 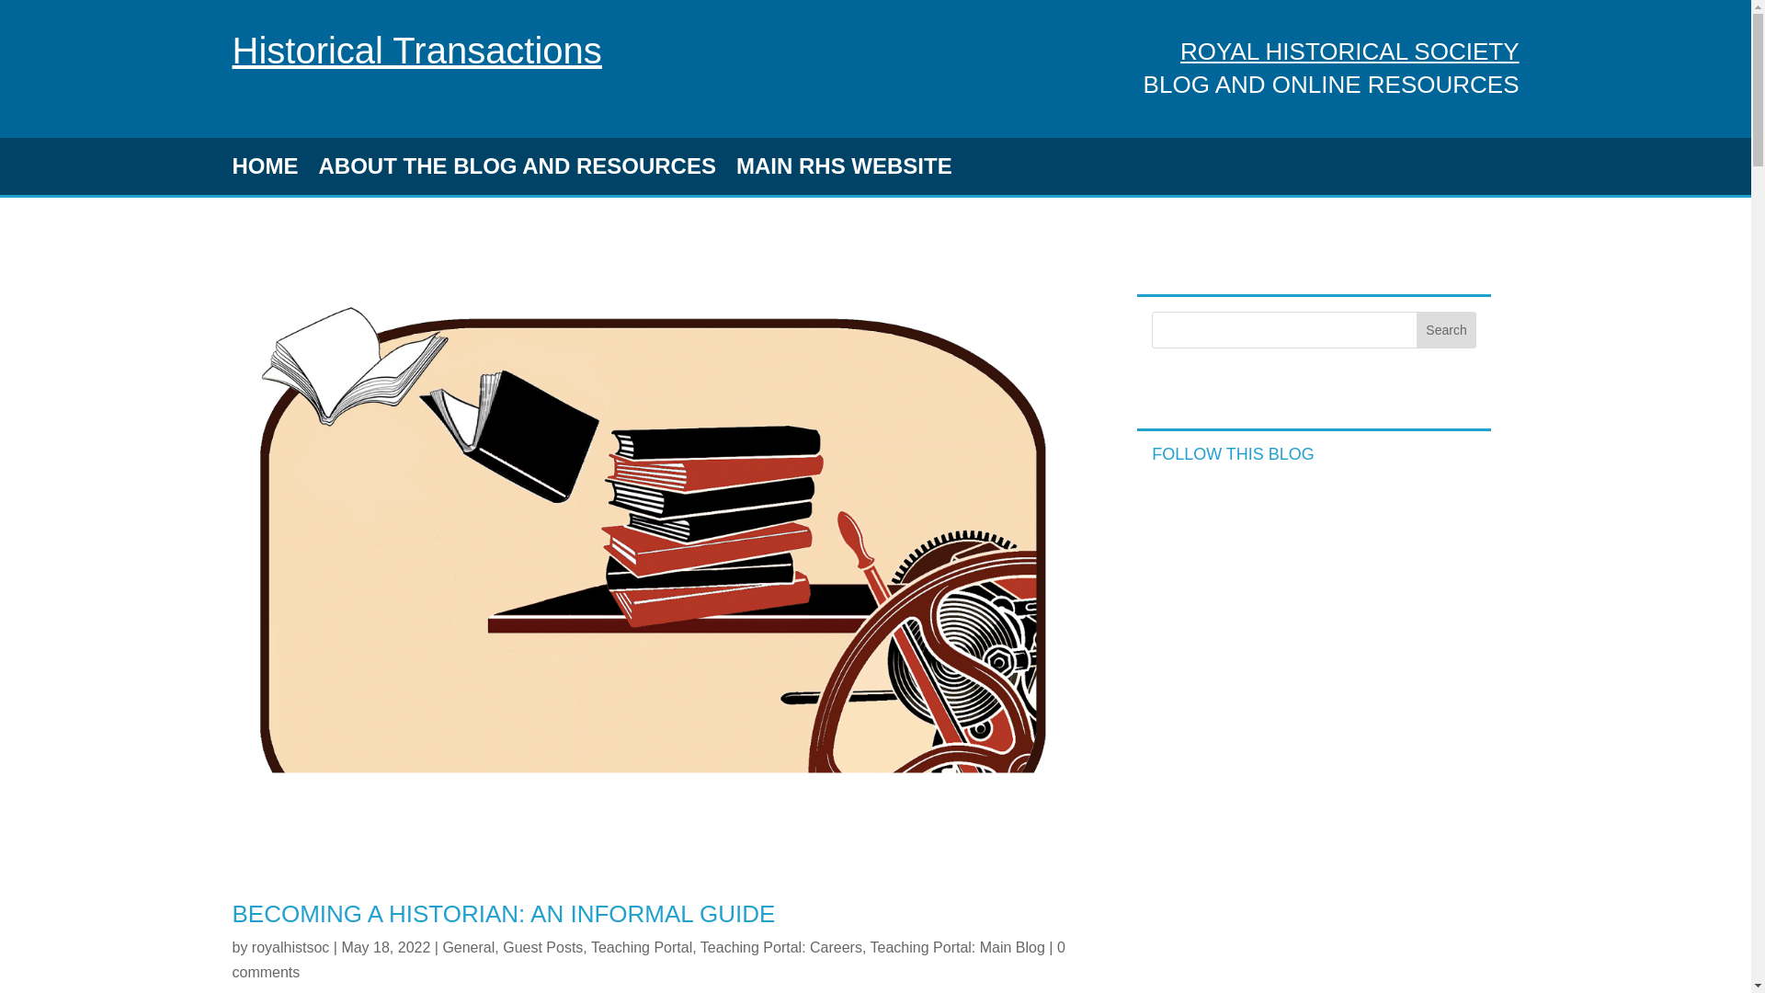 I want to click on Teaching Portal, so click(x=642, y=947).